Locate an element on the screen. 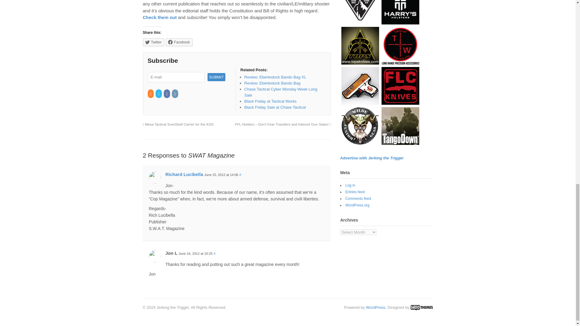  Black Friday Sale at Chase Tactical is located at coordinates (275, 107).